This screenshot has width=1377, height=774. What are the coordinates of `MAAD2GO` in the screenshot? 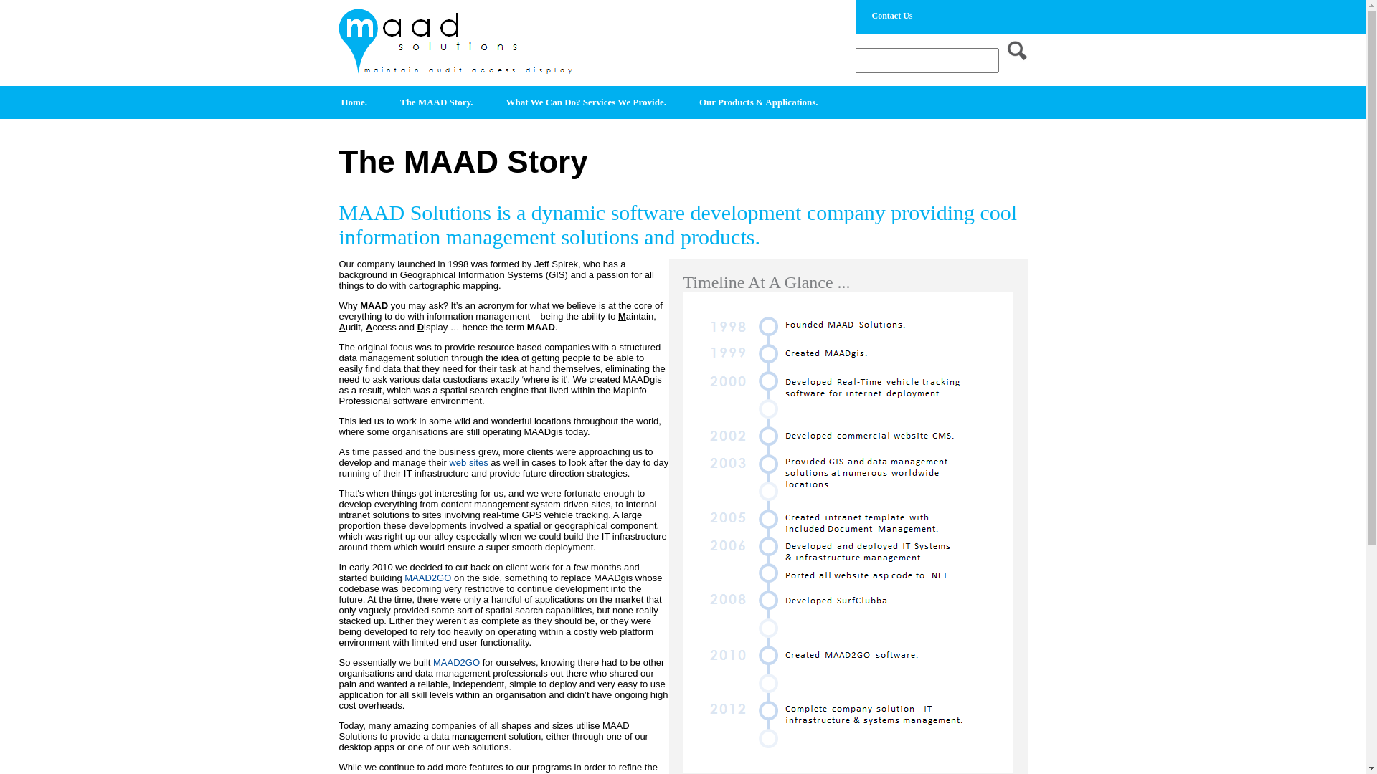 It's located at (456, 662).